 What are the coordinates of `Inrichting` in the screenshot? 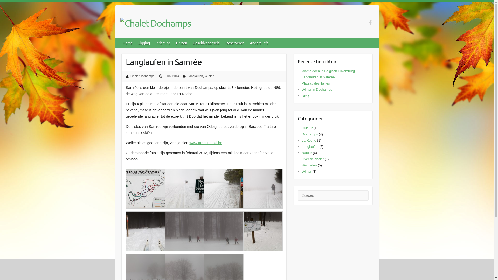 It's located at (163, 43).